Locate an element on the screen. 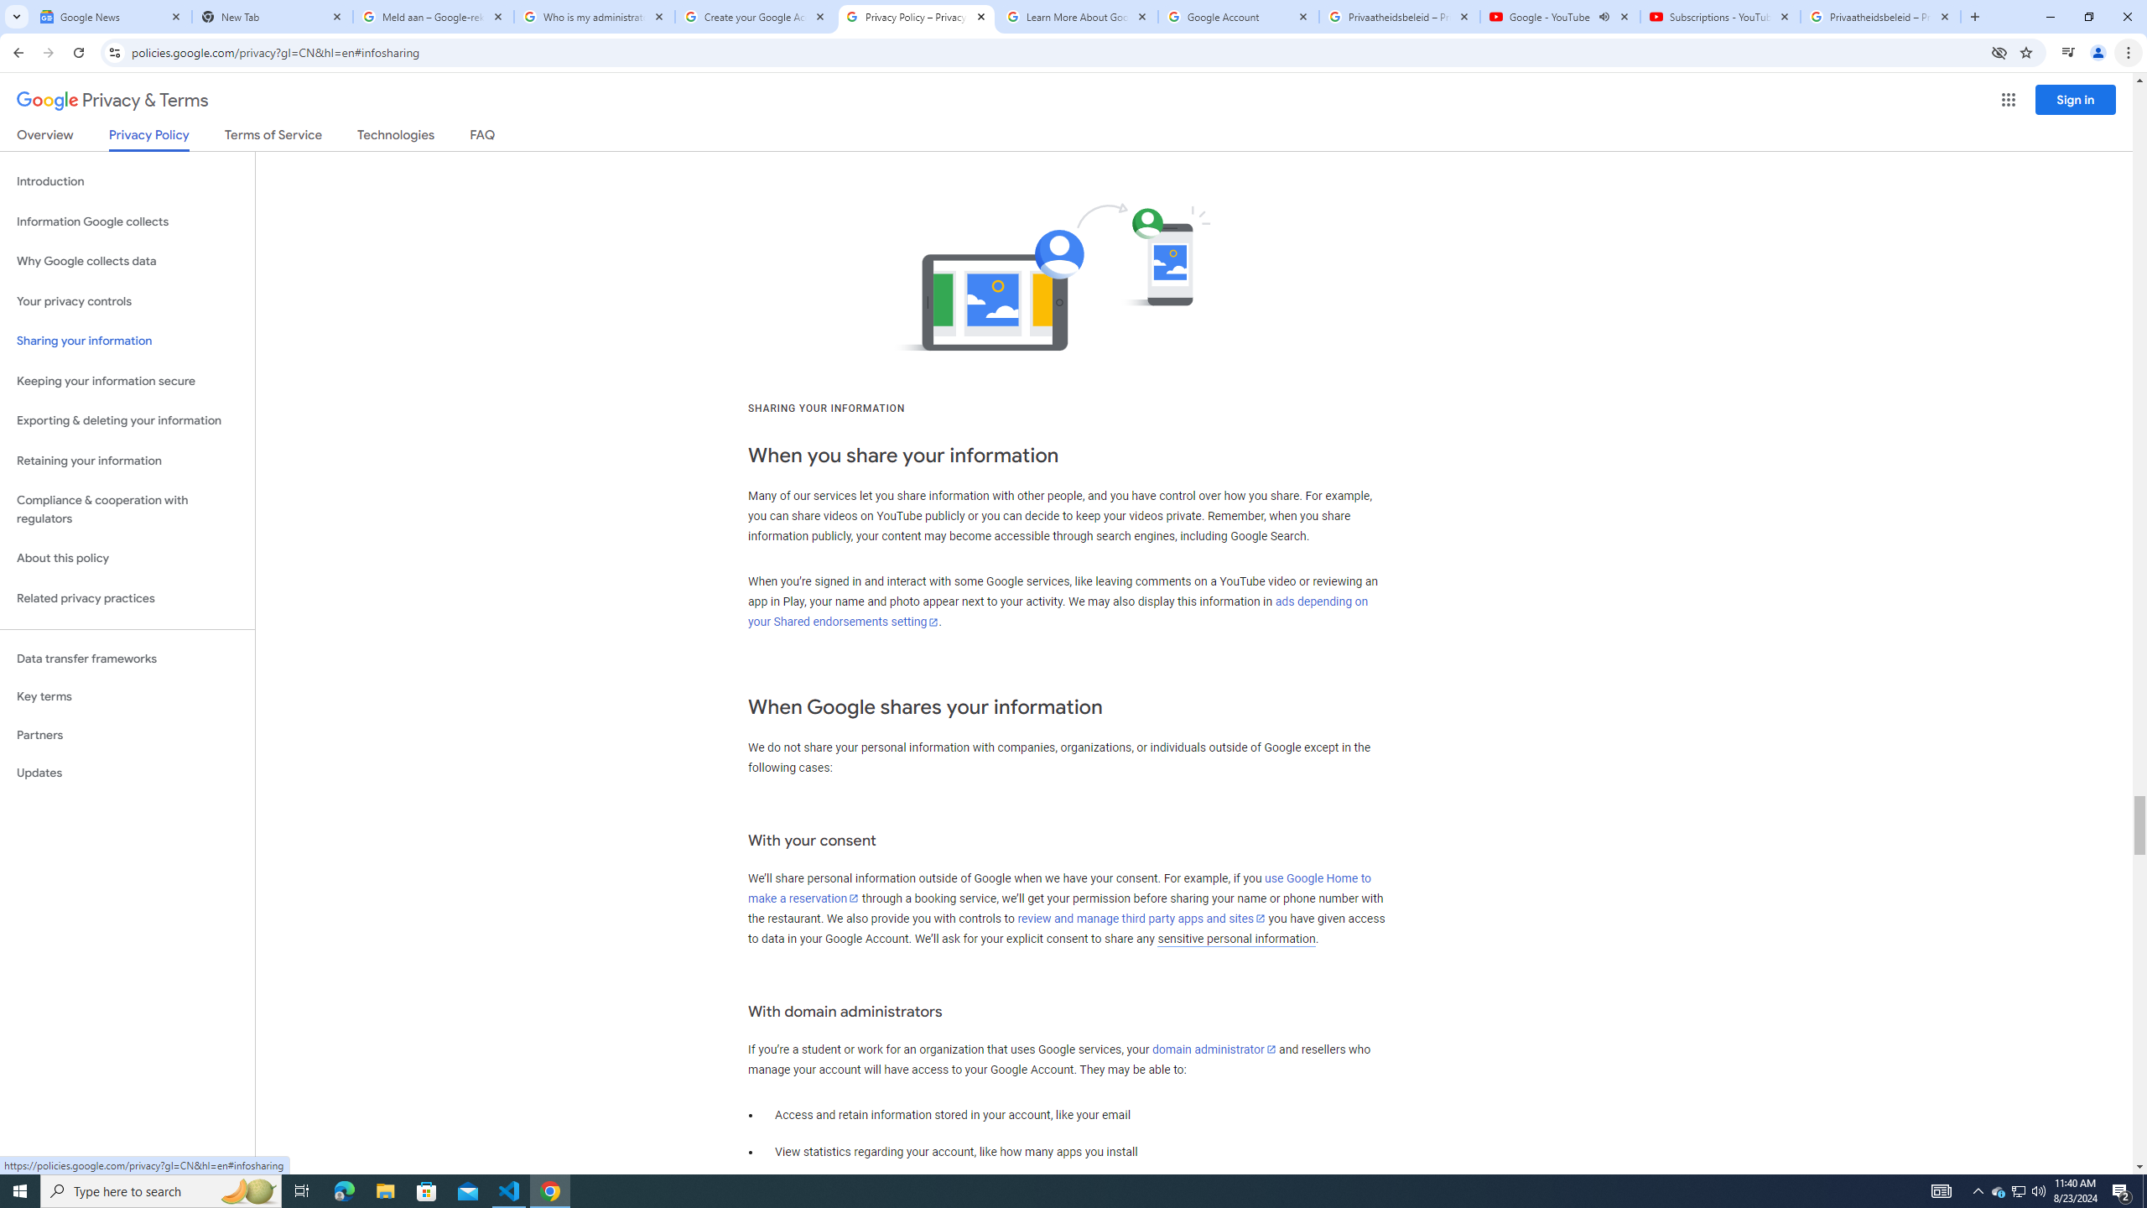 The width and height of the screenshot is (2147, 1208). Keeping your information secure is located at coordinates (127, 381).